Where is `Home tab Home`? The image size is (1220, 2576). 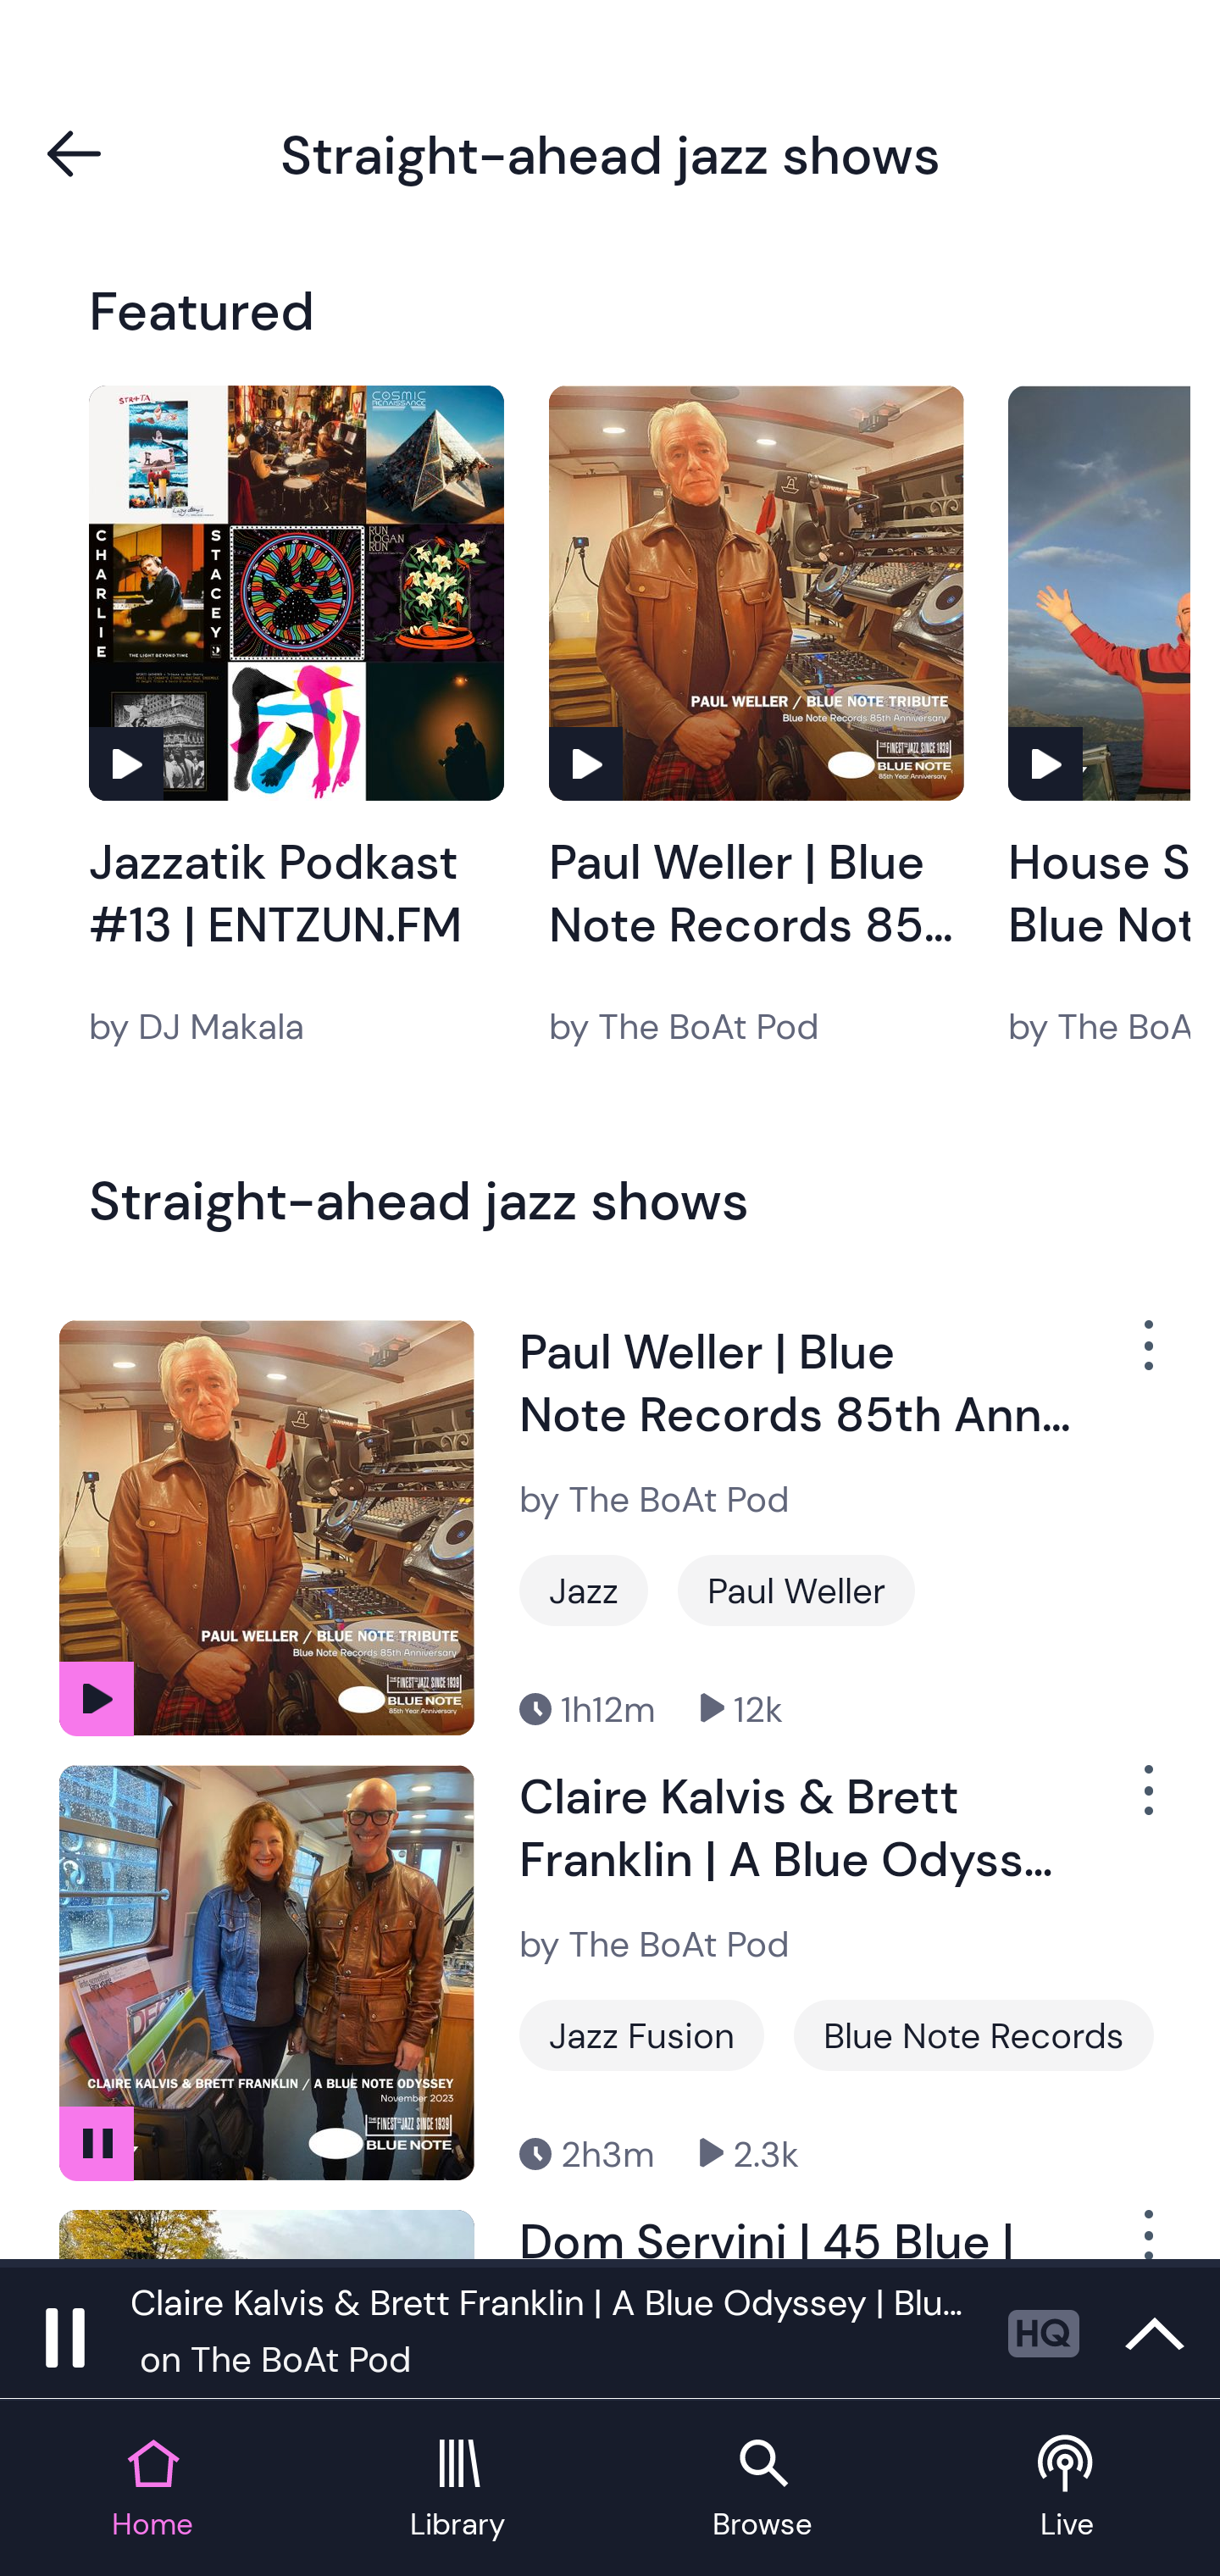
Home tab Home is located at coordinates (152, 2490).